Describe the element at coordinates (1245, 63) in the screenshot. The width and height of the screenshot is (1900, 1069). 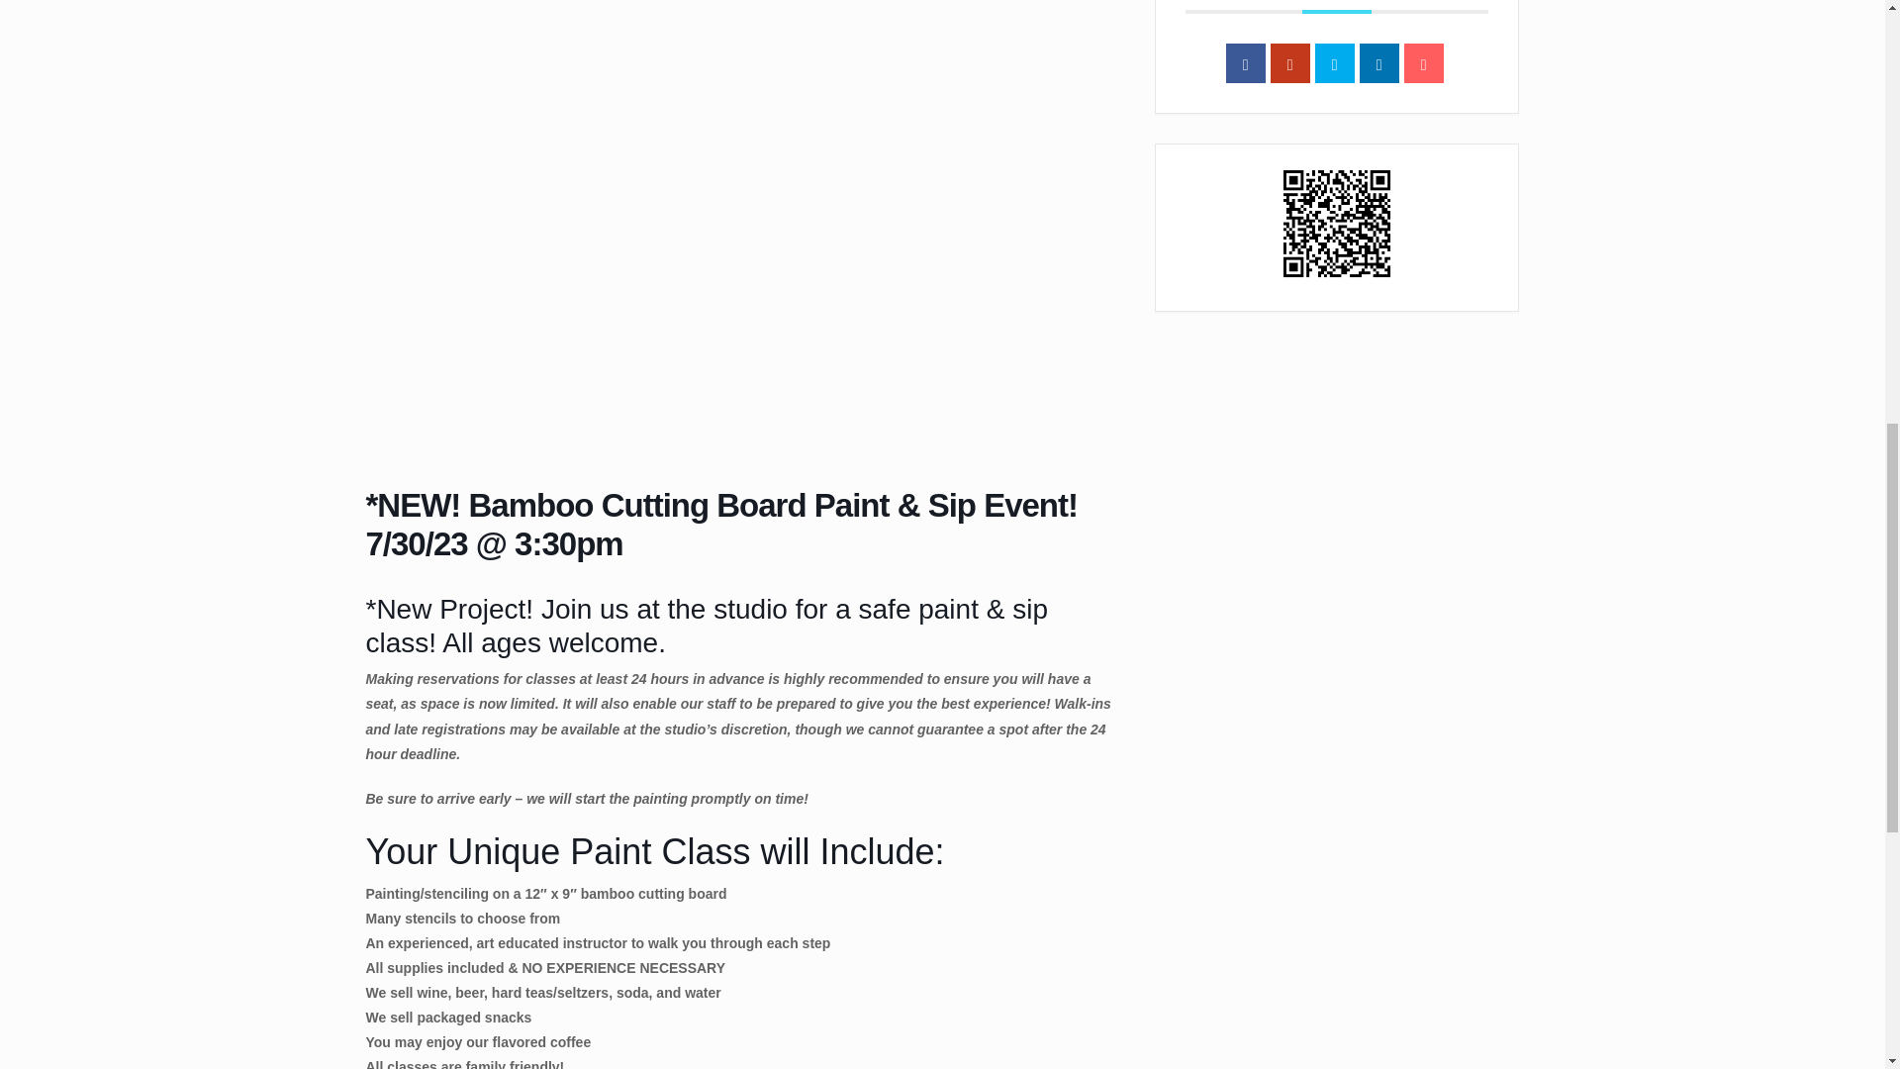
I see `Share on Facebook` at that location.